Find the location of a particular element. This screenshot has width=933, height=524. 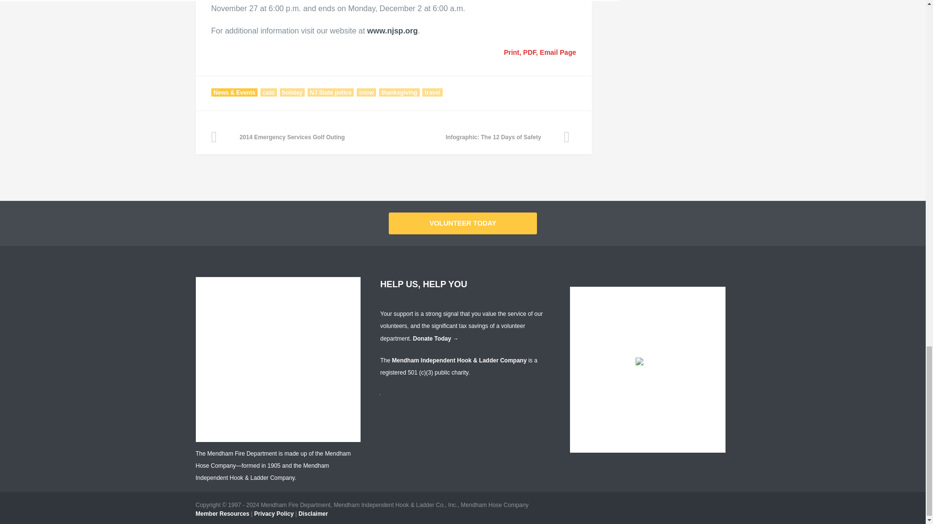

NJ State police is located at coordinates (331, 92).